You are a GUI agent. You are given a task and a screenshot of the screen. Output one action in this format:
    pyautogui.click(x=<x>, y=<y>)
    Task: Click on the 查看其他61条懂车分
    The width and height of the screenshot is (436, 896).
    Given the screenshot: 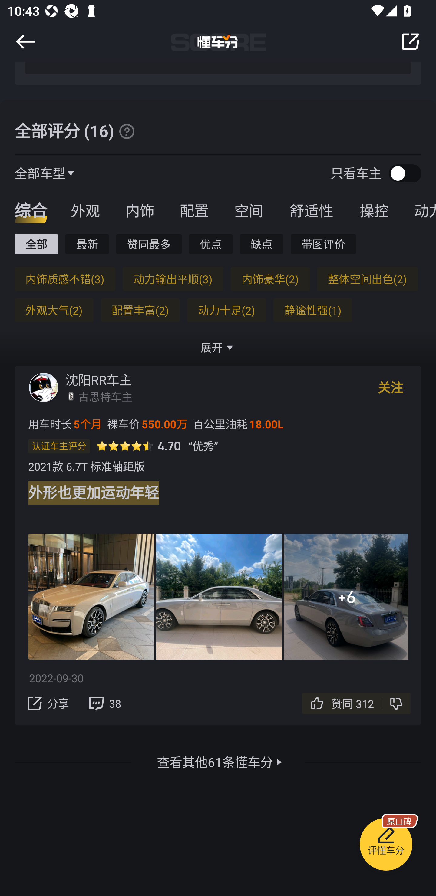 What is the action you would take?
    pyautogui.click(x=215, y=762)
    